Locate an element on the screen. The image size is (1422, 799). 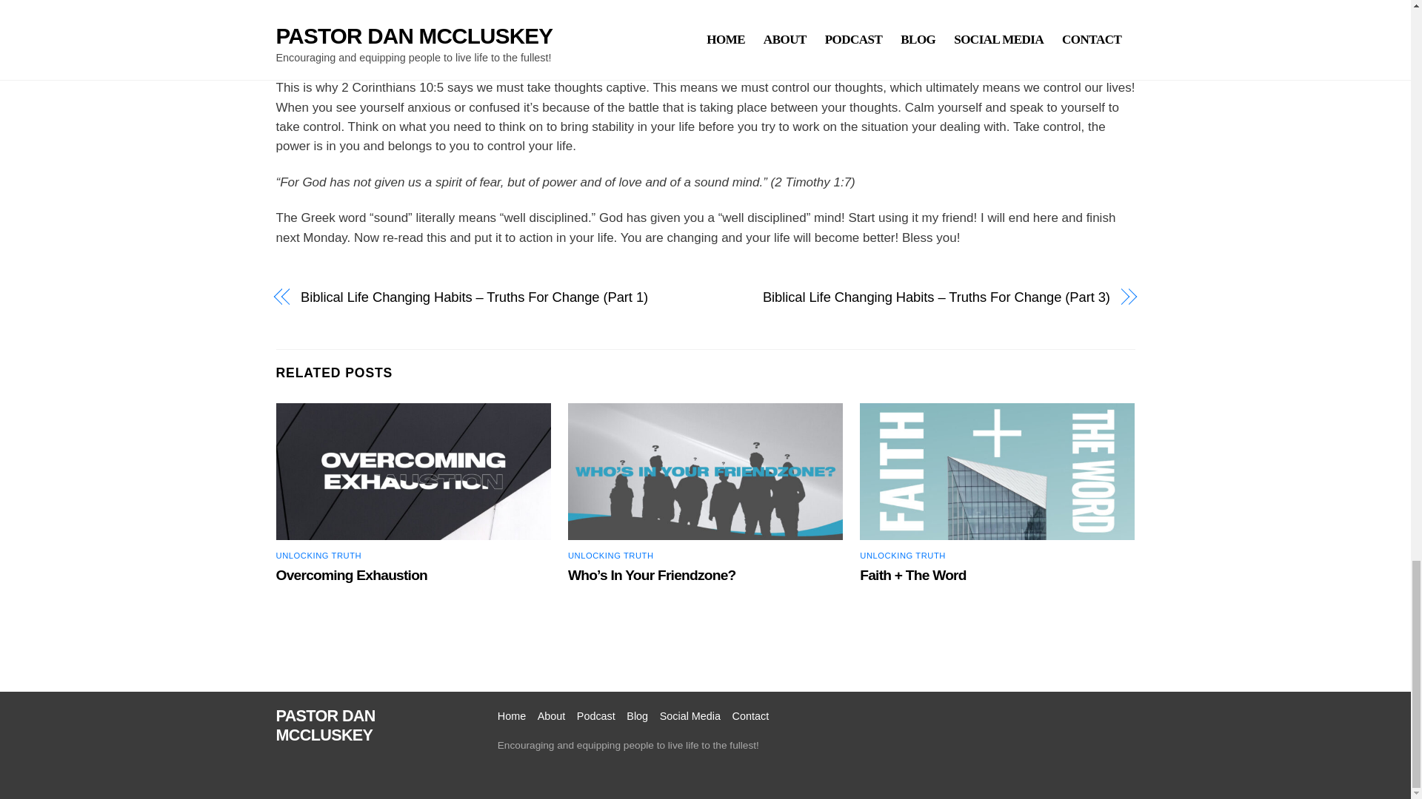
Podcast is located at coordinates (596, 716).